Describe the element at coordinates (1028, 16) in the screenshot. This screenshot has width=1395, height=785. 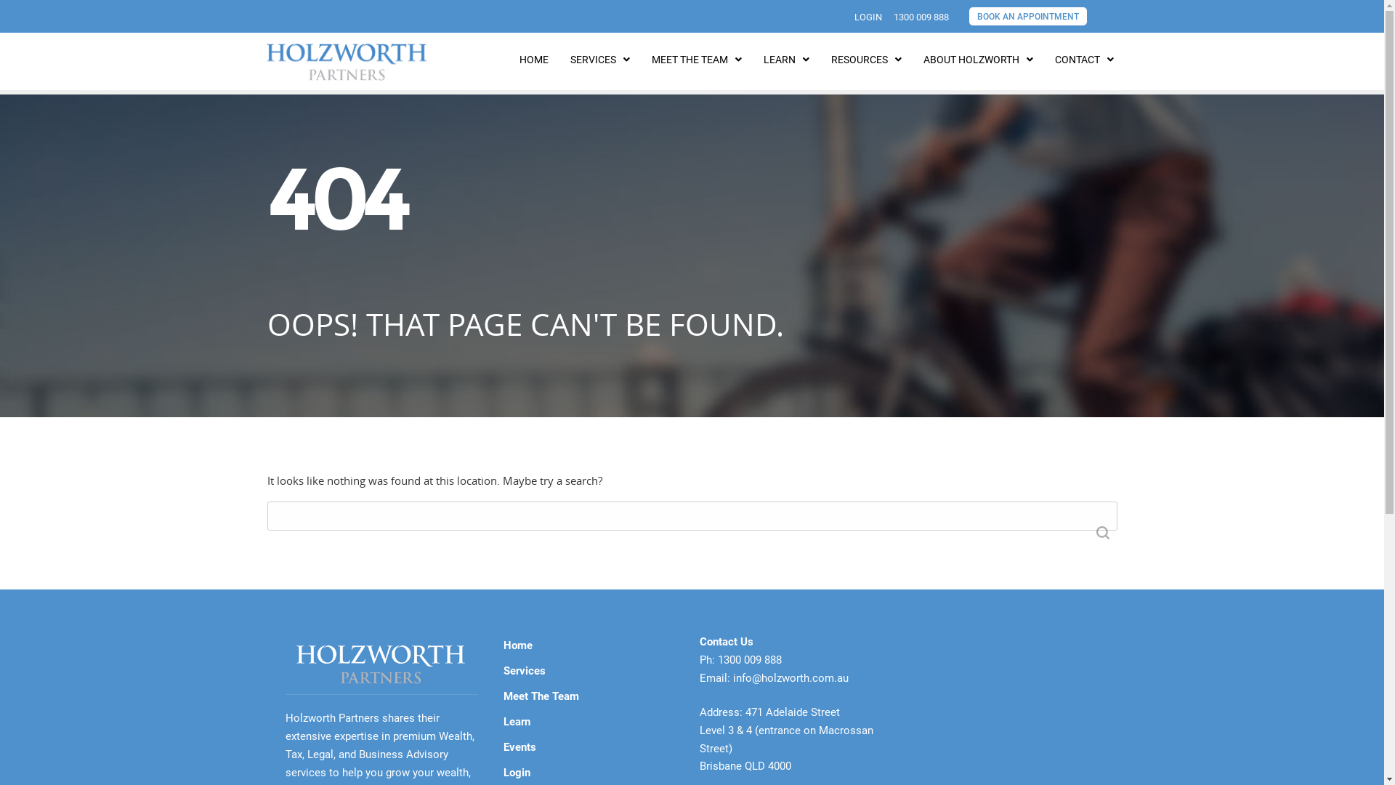
I see `BOOK AN APPOINTMENT` at that location.